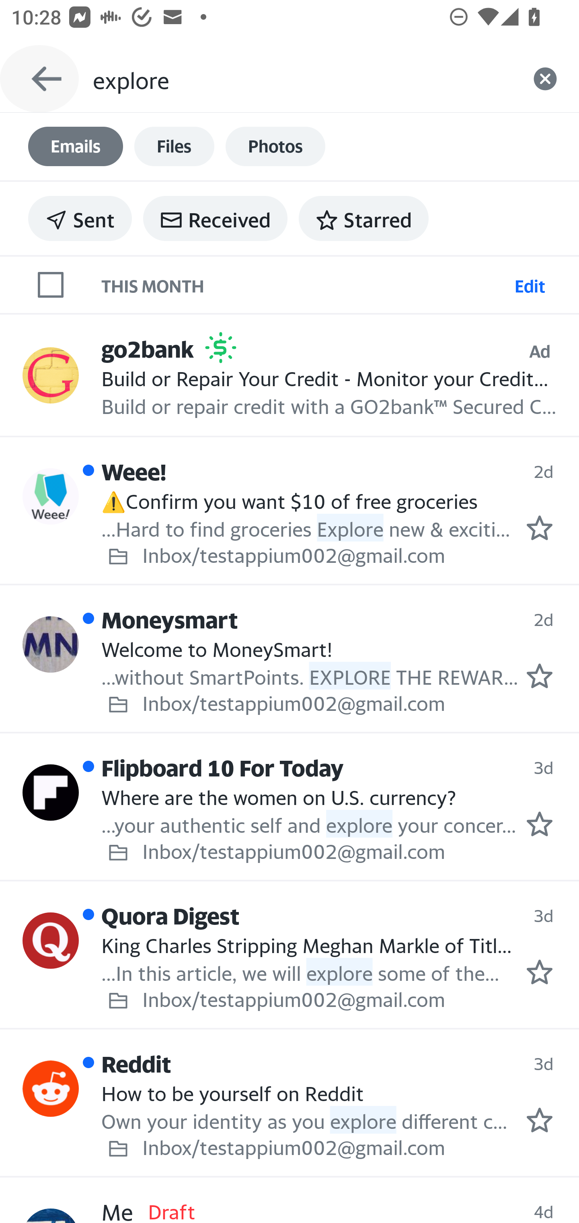  I want to click on Mark as starred., so click(540, 824).